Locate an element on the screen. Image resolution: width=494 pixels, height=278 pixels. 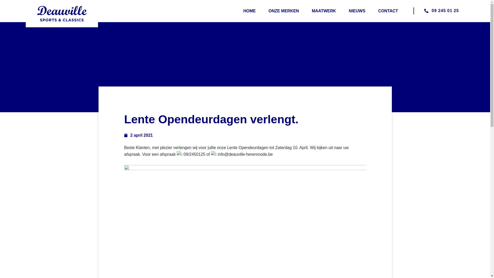
ONZE MERKEN is located at coordinates (284, 11).